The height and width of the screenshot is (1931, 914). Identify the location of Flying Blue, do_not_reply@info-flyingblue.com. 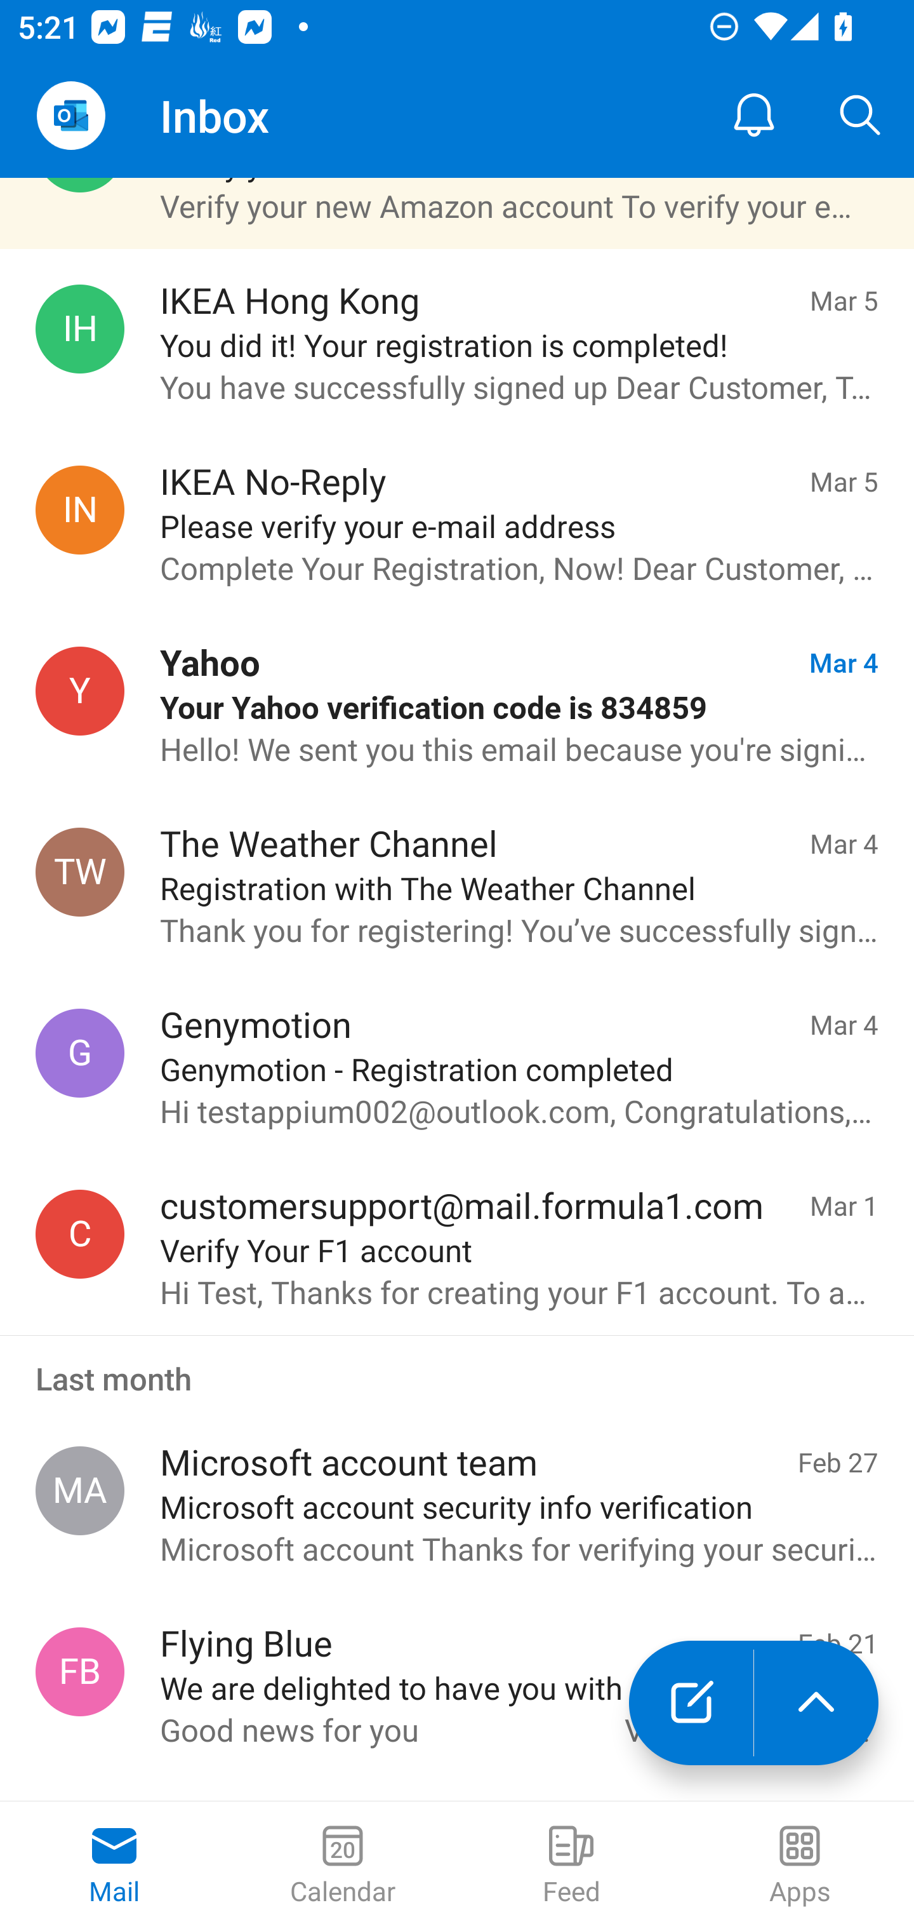
(80, 1672).